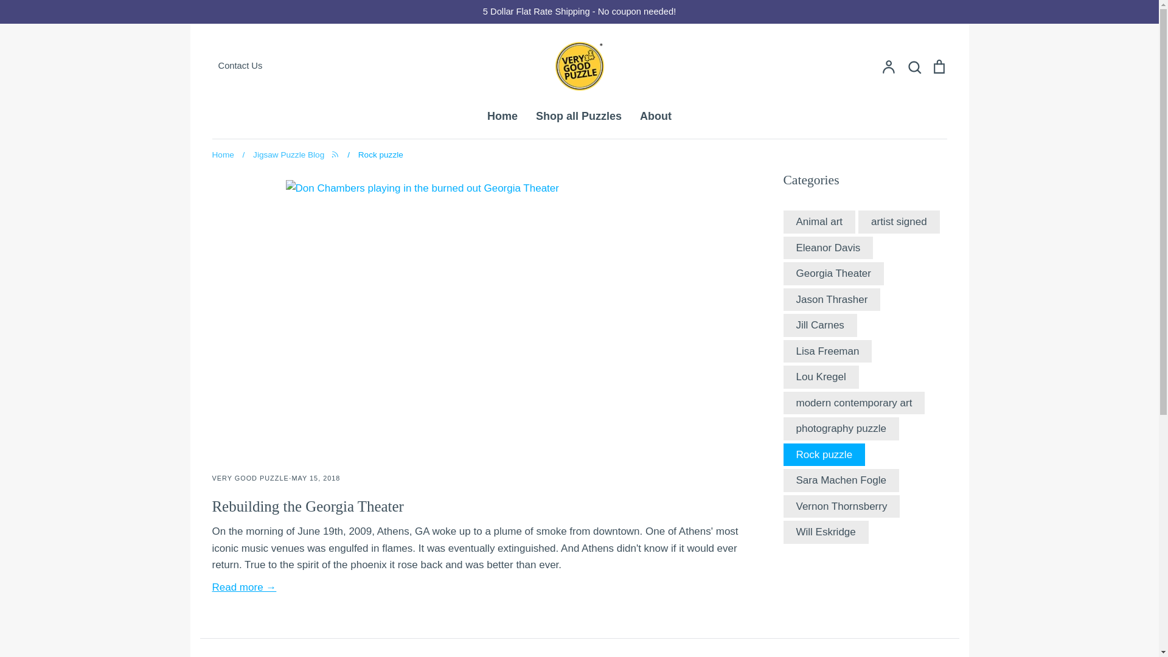 The height and width of the screenshot is (657, 1168). Describe the element at coordinates (827, 248) in the screenshot. I see `Show articles tagged Eleanor Davis` at that location.